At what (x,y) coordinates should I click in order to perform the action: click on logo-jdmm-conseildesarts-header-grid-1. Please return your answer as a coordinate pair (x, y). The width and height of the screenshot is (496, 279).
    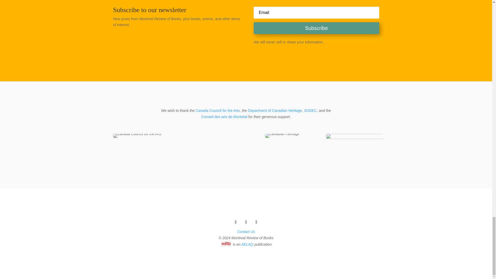
    Looking at the image, I should click on (354, 148).